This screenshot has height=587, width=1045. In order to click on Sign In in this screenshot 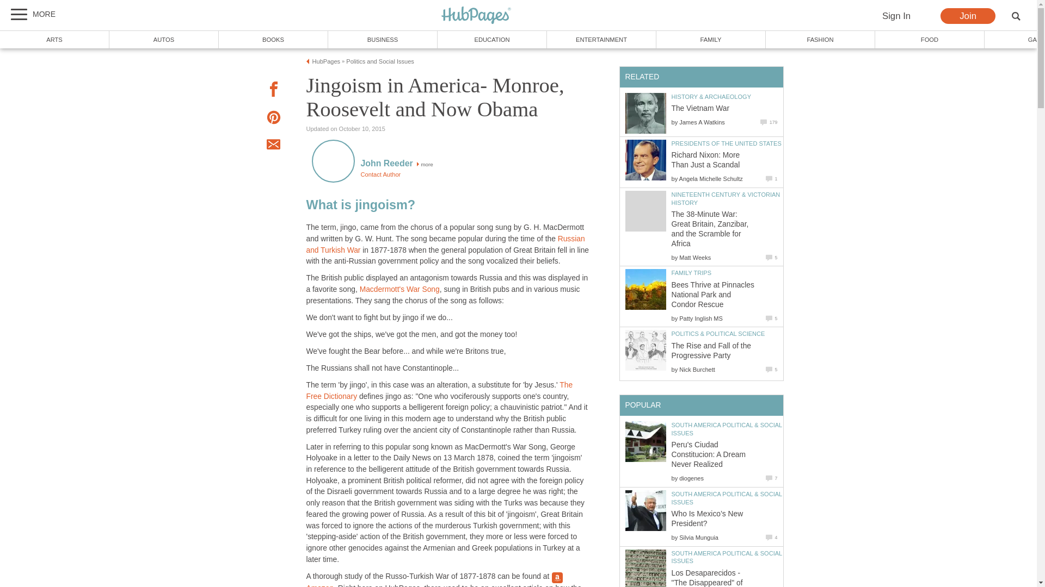, I will do `click(896, 16)`.